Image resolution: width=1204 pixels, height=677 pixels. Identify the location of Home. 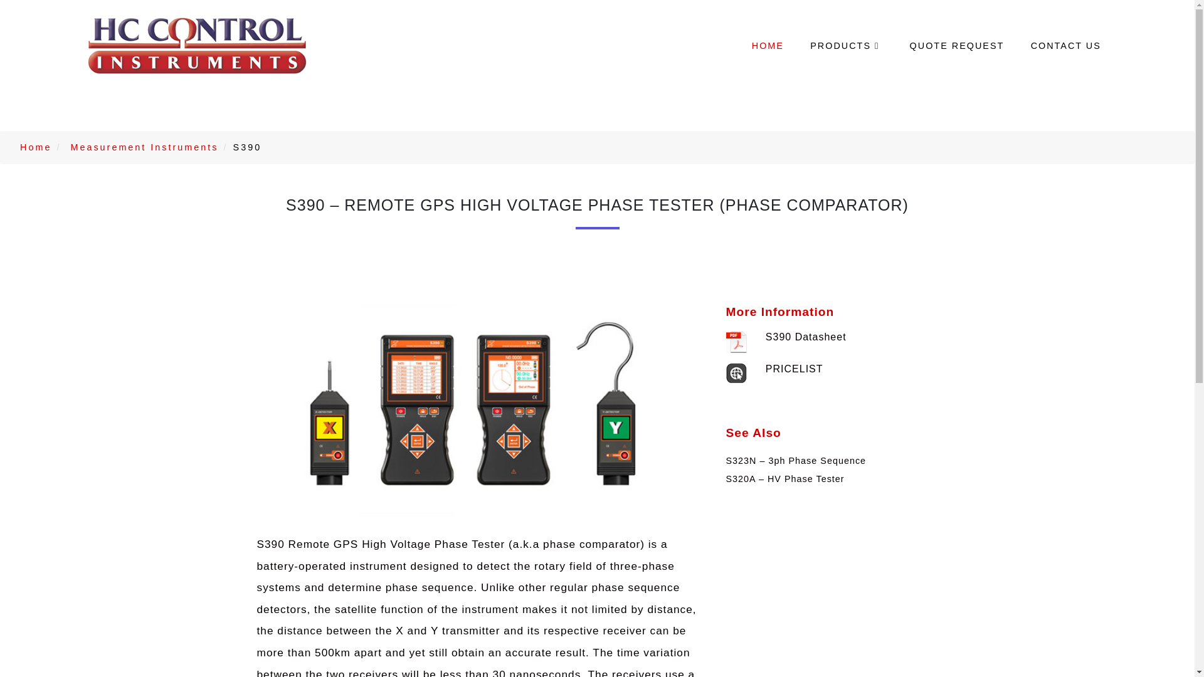
(36, 147).